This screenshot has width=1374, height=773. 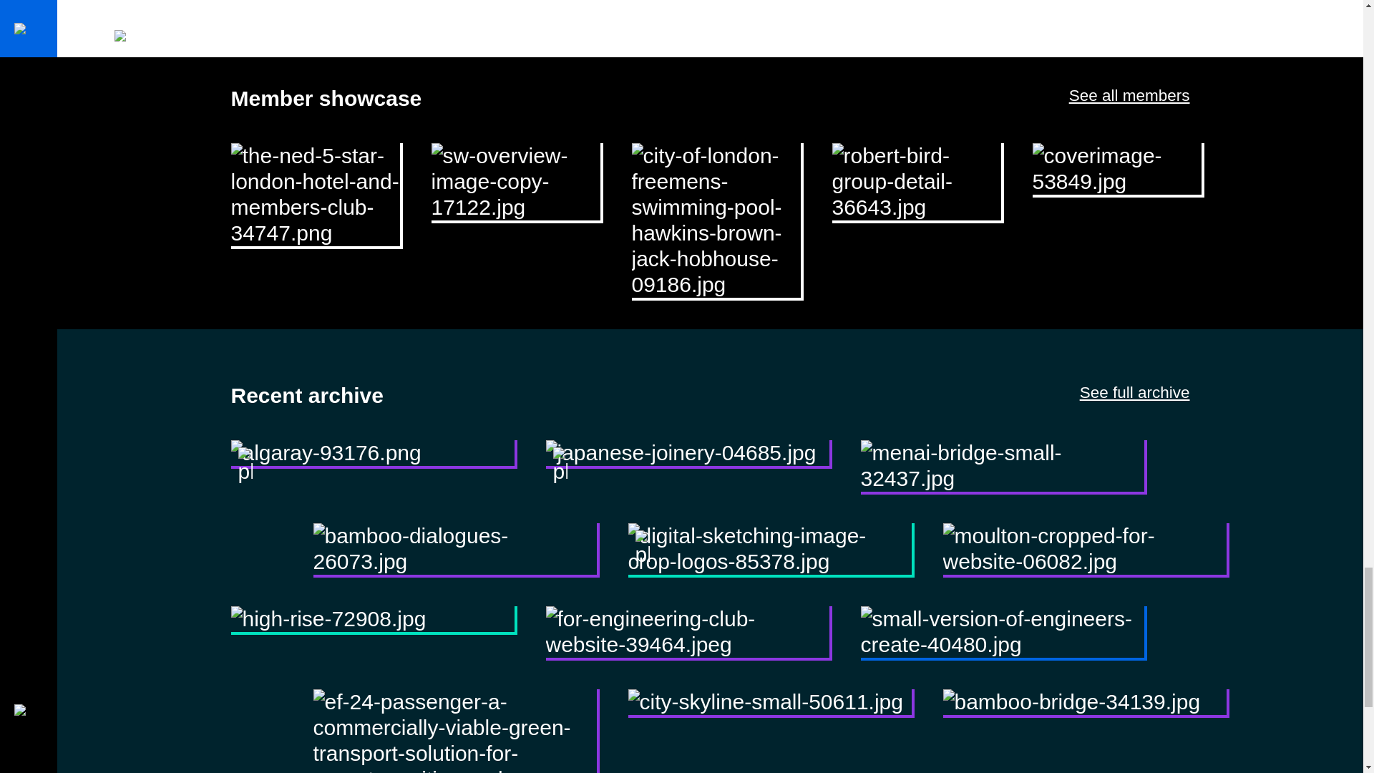 I want to click on See all members, so click(x=1129, y=94).